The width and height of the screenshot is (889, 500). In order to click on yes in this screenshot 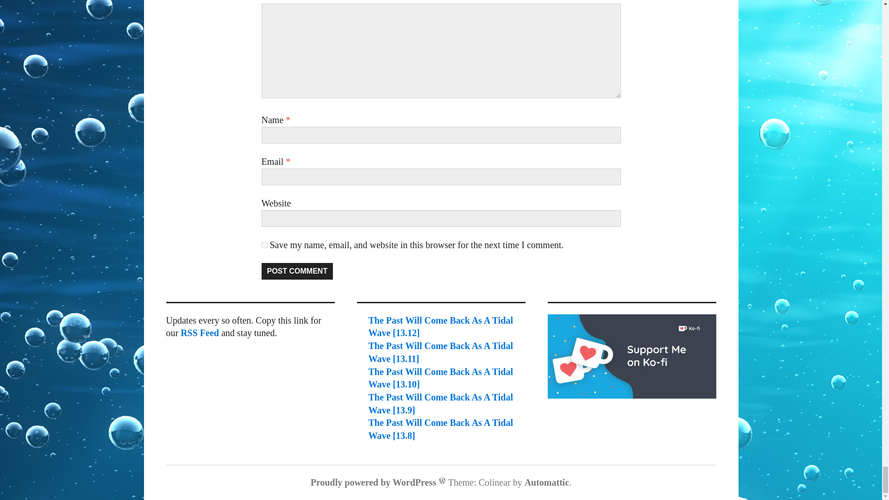, I will do `click(264, 244)`.